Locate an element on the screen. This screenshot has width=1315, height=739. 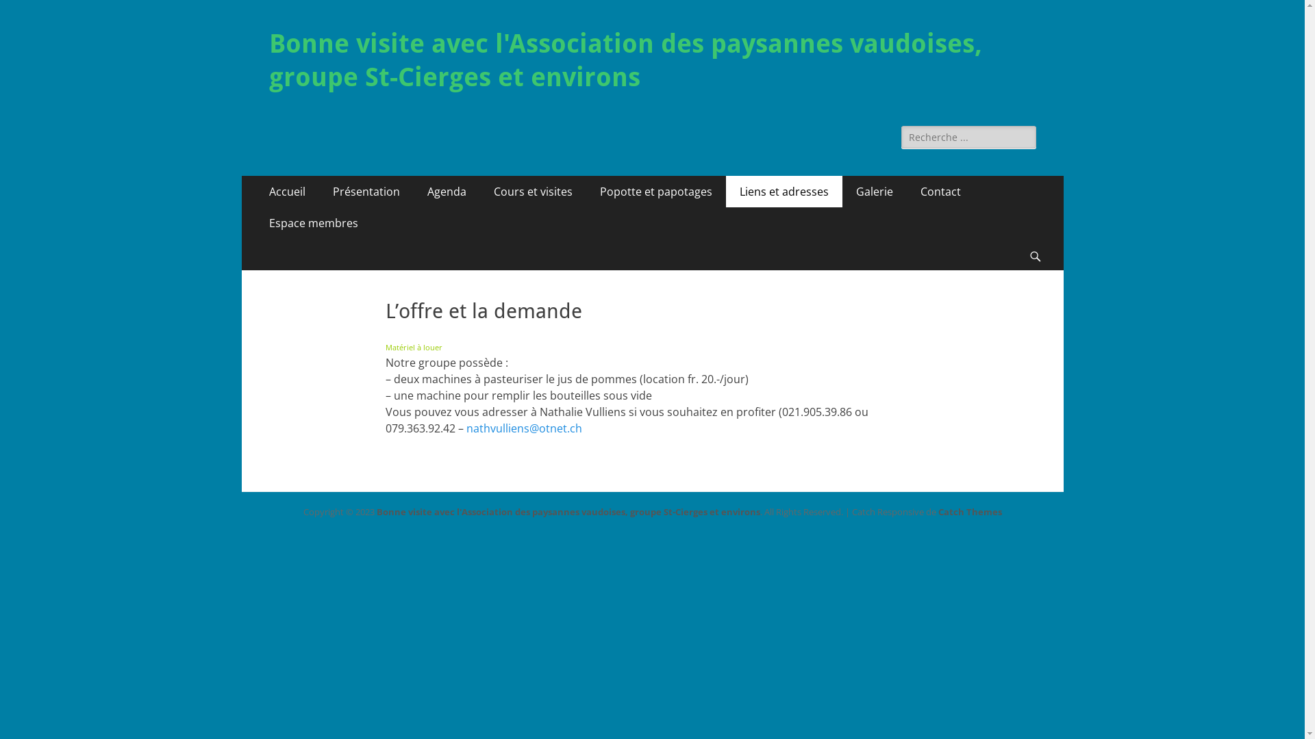
Liens et adresses is located at coordinates (784, 192).